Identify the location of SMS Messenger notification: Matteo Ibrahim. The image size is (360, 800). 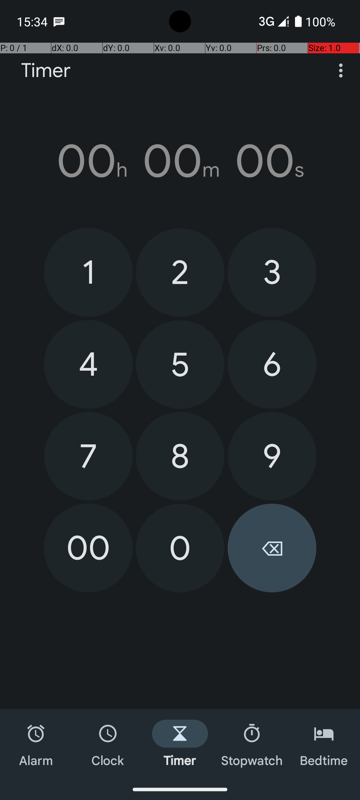
(59, 21).